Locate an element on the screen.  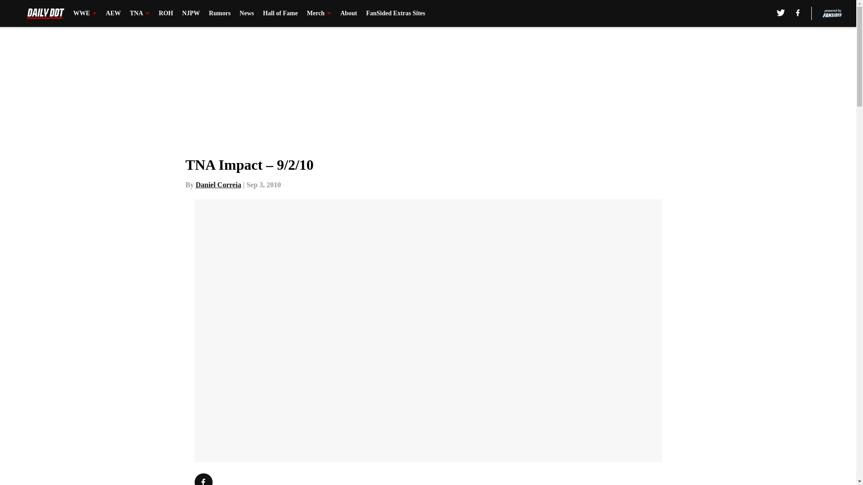
NJPW is located at coordinates (191, 13).